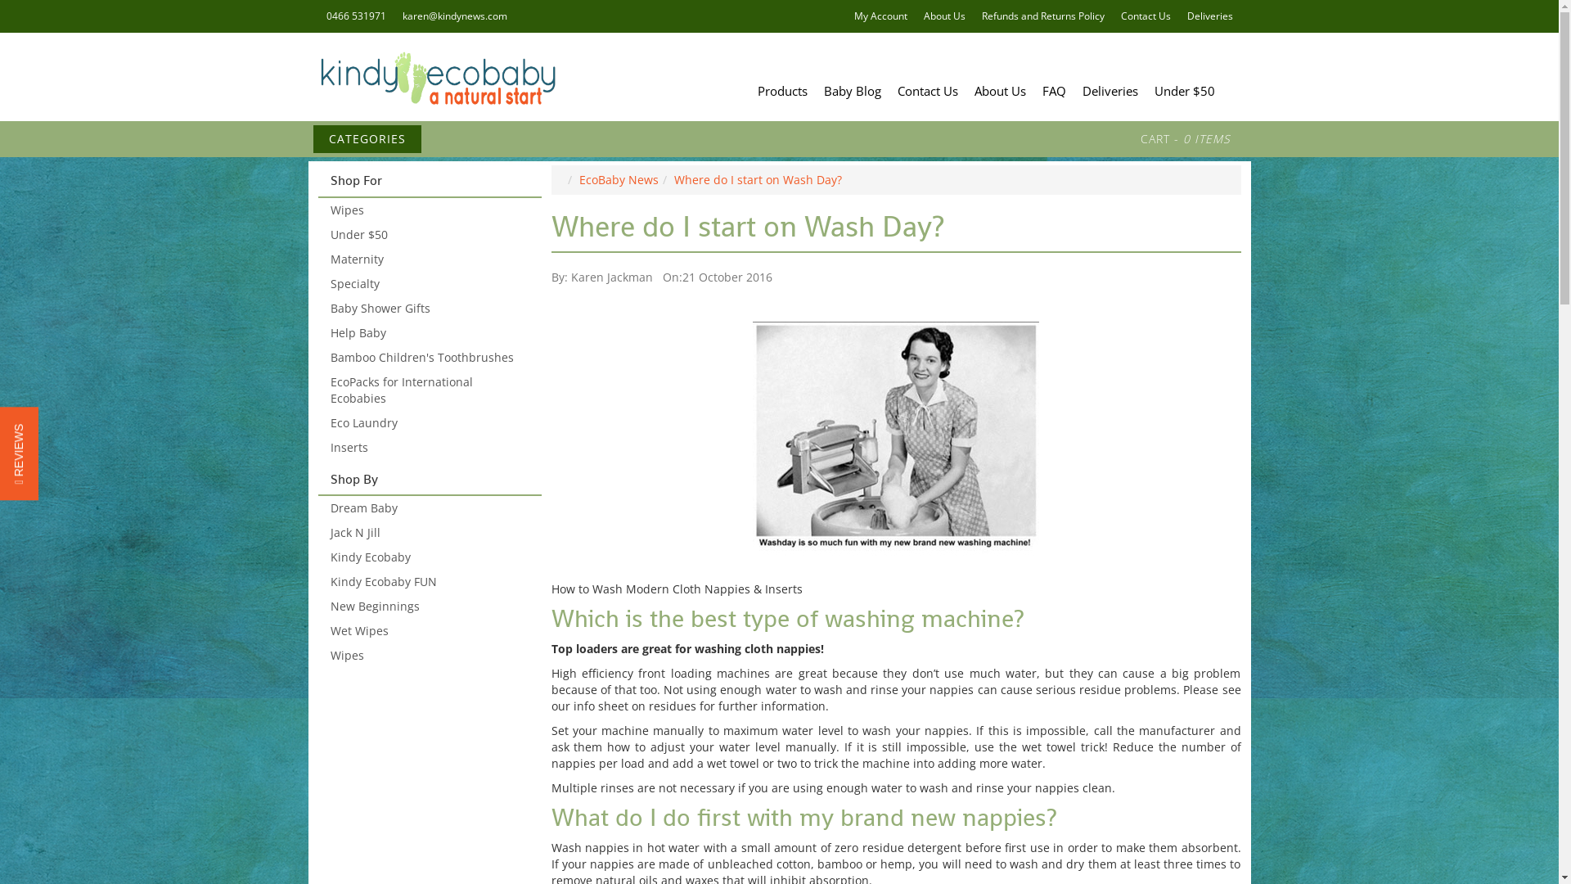 This screenshot has height=884, width=1571. Describe the element at coordinates (429, 358) in the screenshot. I see `Bamboo Children's Toothbrushes` at that location.